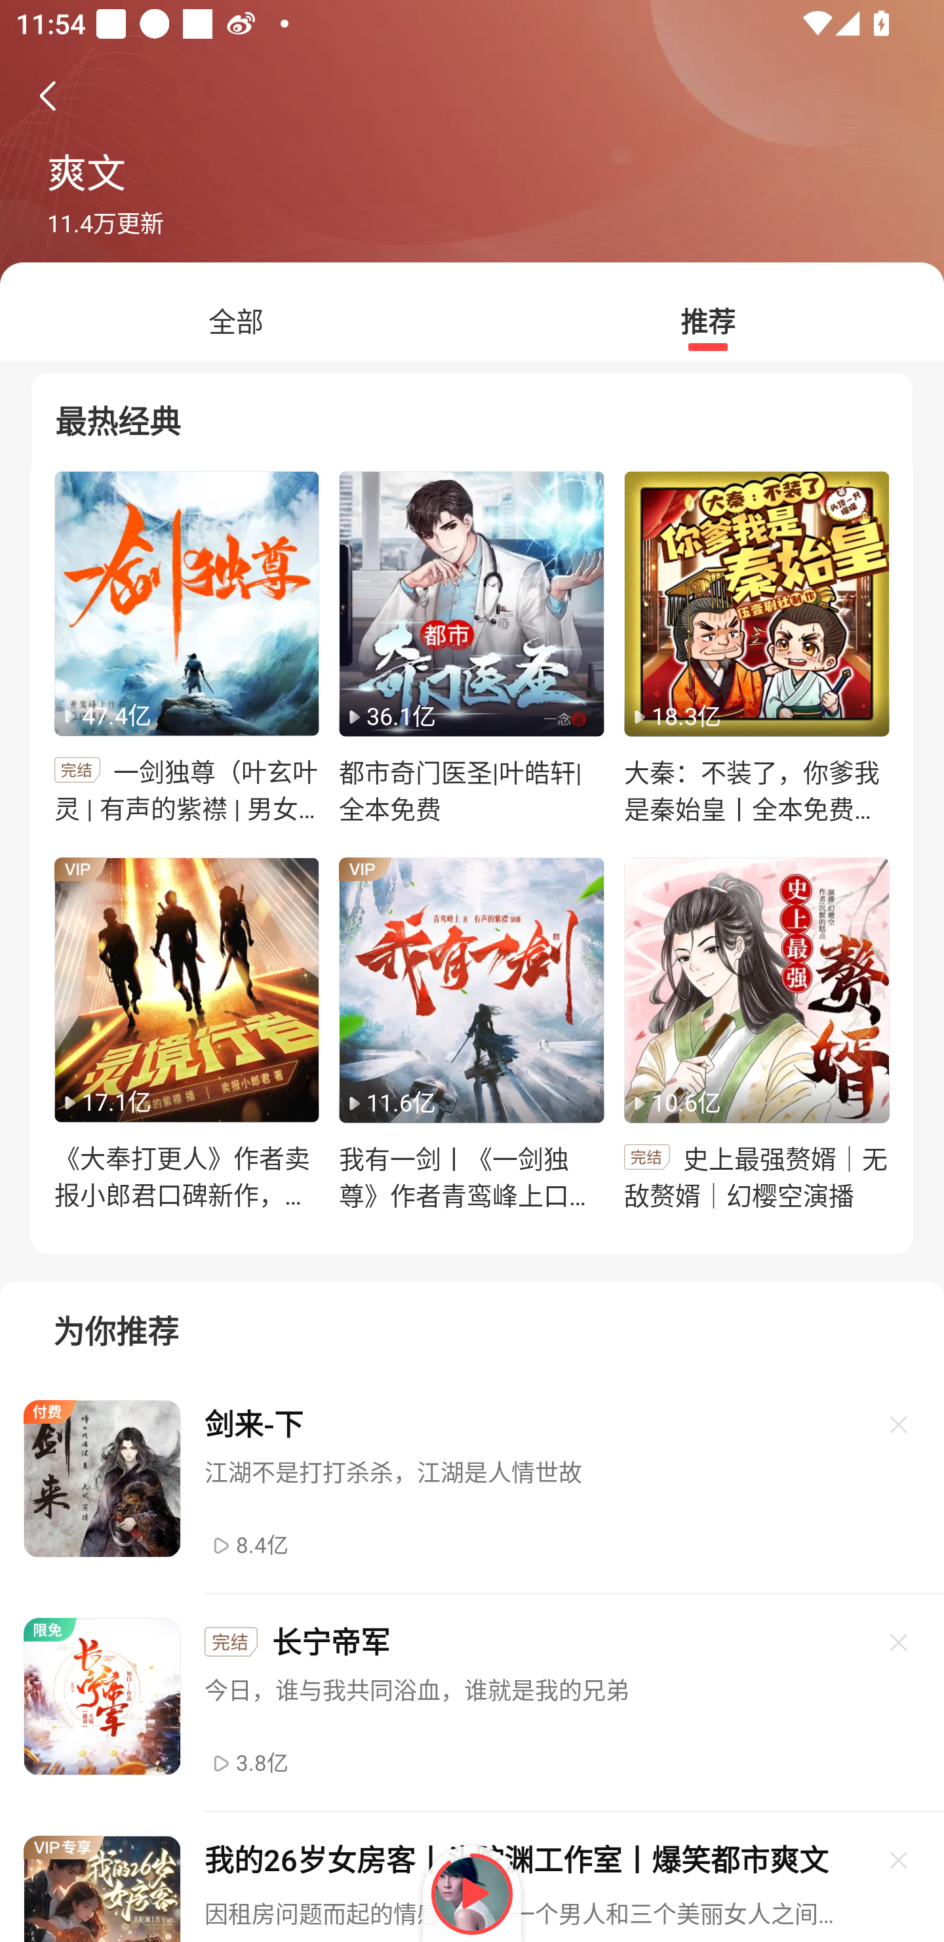 Image resolution: width=944 pixels, height=1942 pixels. I want to click on 为你推荐, so click(472, 1321).